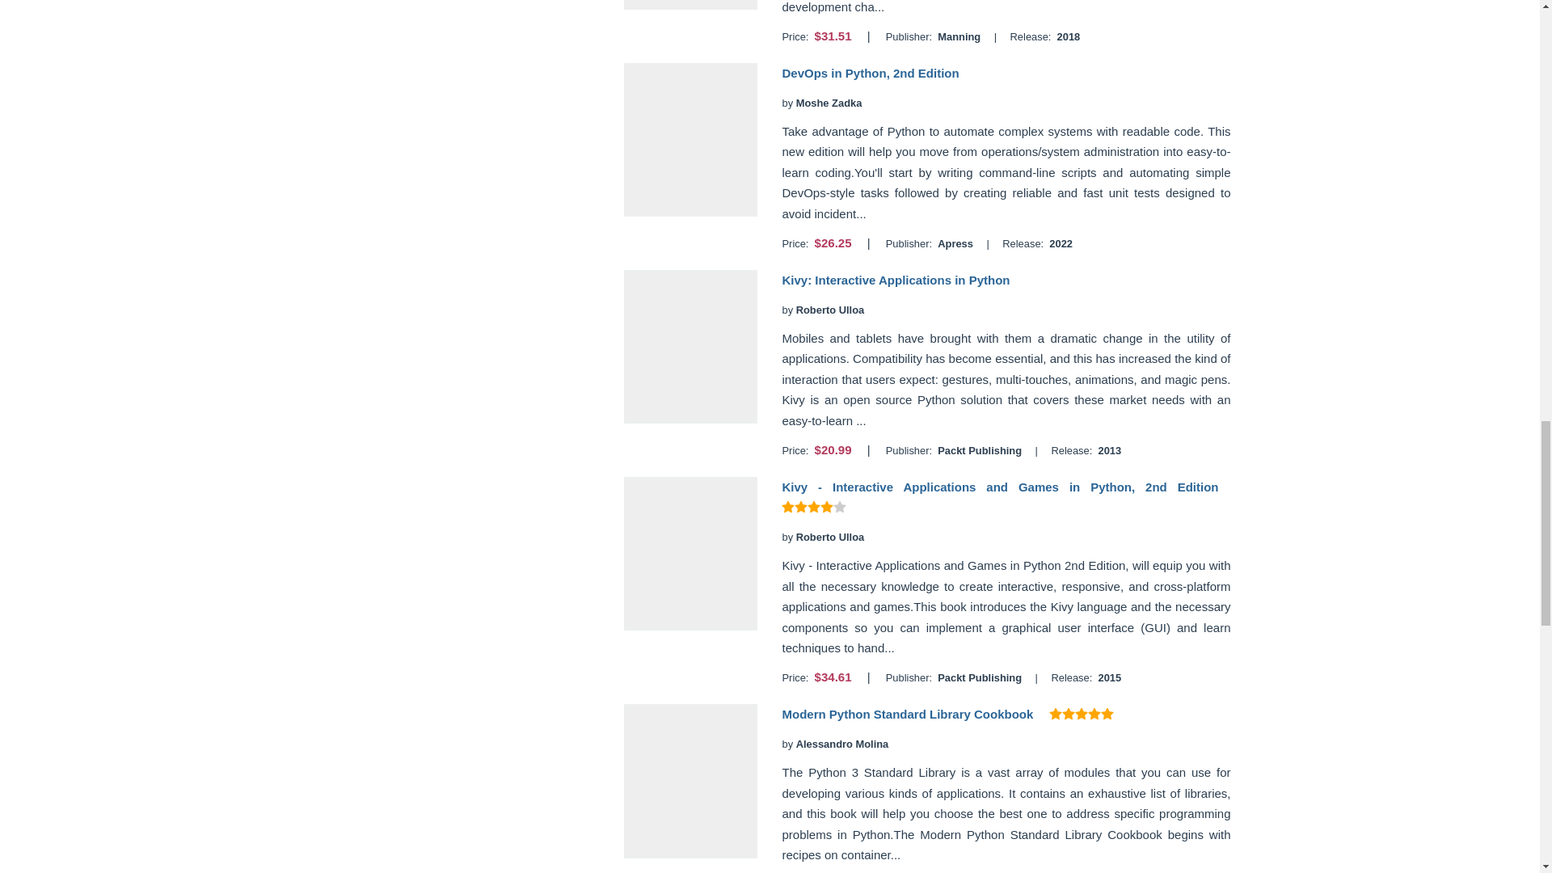  What do you see at coordinates (907, 714) in the screenshot?
I see `Modern Python Standard Library Cookbook` at bounding box center [907, 714].